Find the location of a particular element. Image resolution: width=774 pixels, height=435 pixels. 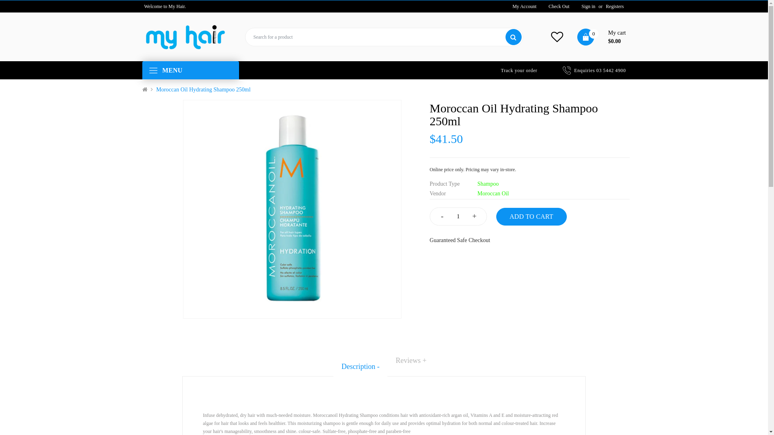

Check Out is located at coordinates (559, 6).